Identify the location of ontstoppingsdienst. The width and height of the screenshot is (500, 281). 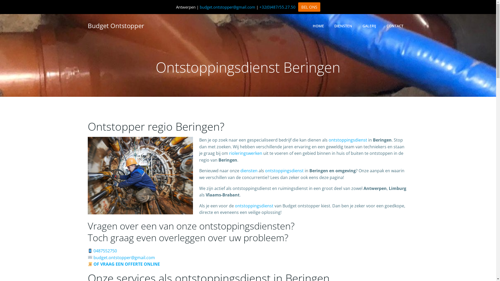
(254, 206).